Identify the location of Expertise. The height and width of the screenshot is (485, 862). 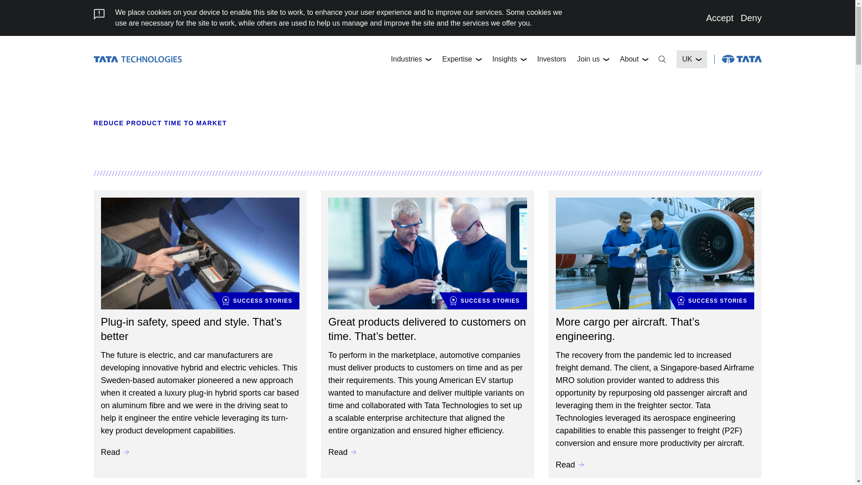
(462, 59).